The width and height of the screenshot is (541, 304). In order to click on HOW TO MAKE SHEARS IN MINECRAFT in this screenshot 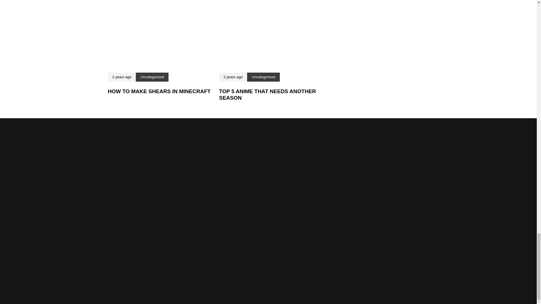, I will do `click(159, 91)`.